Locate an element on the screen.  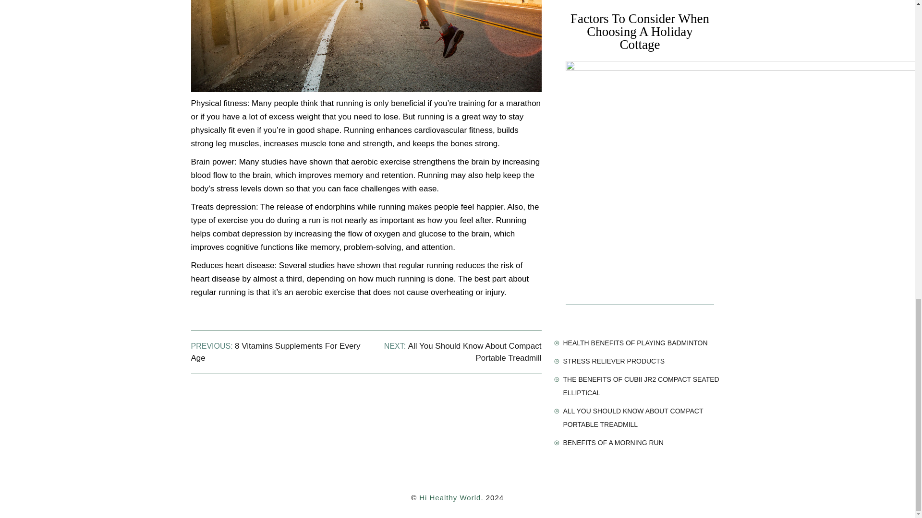
HEALTH BENEFITS OF PLAYING BADMINTON is located at coordinates (635, 342).